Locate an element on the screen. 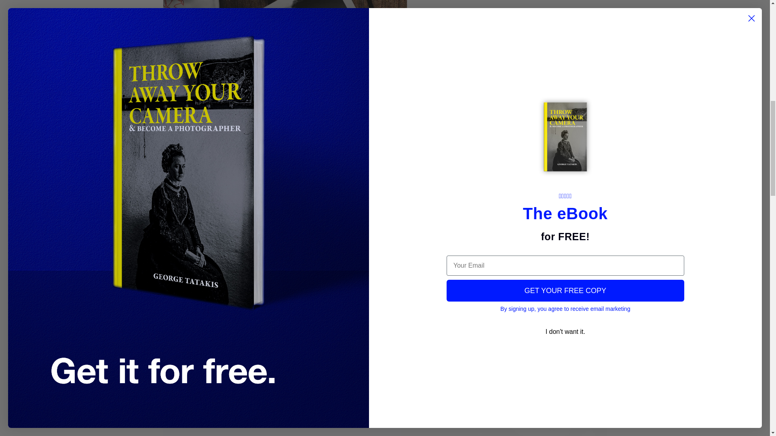  0 is located at coordinates (564, 251).